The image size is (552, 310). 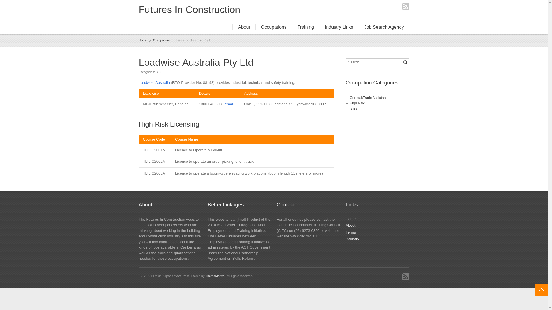 I want to click on Top, so click(x=541, y=290).